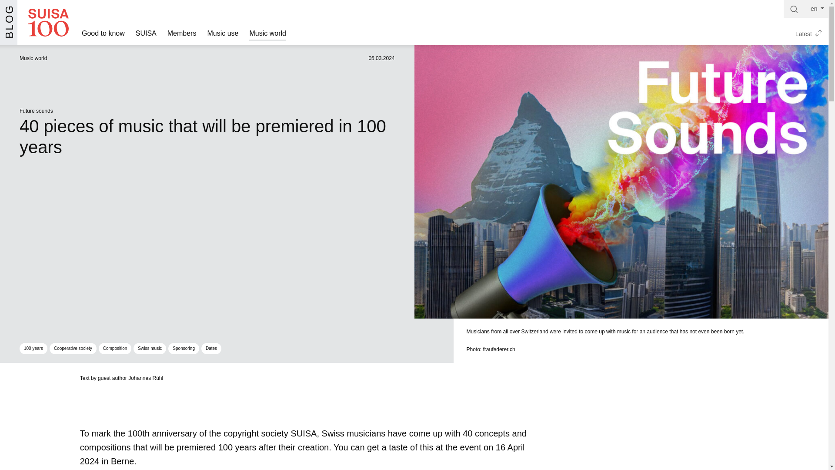  What do you see at coordinates (33, 58) in the screenshot?
I see `Music world` at bounding box center [33, 58].